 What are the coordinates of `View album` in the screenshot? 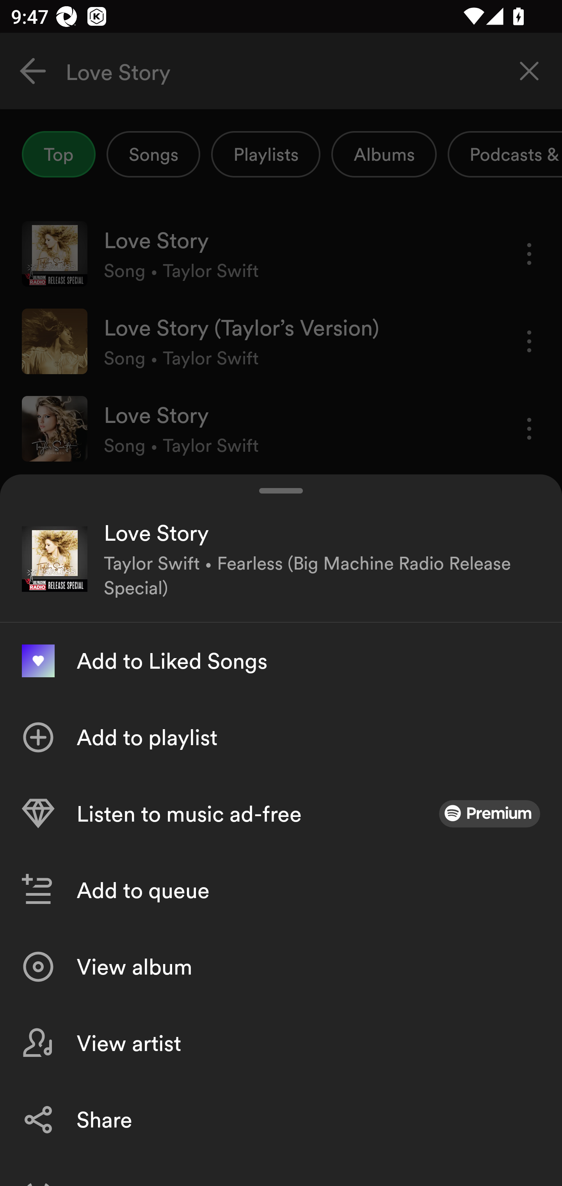 It's located at (281, 966).